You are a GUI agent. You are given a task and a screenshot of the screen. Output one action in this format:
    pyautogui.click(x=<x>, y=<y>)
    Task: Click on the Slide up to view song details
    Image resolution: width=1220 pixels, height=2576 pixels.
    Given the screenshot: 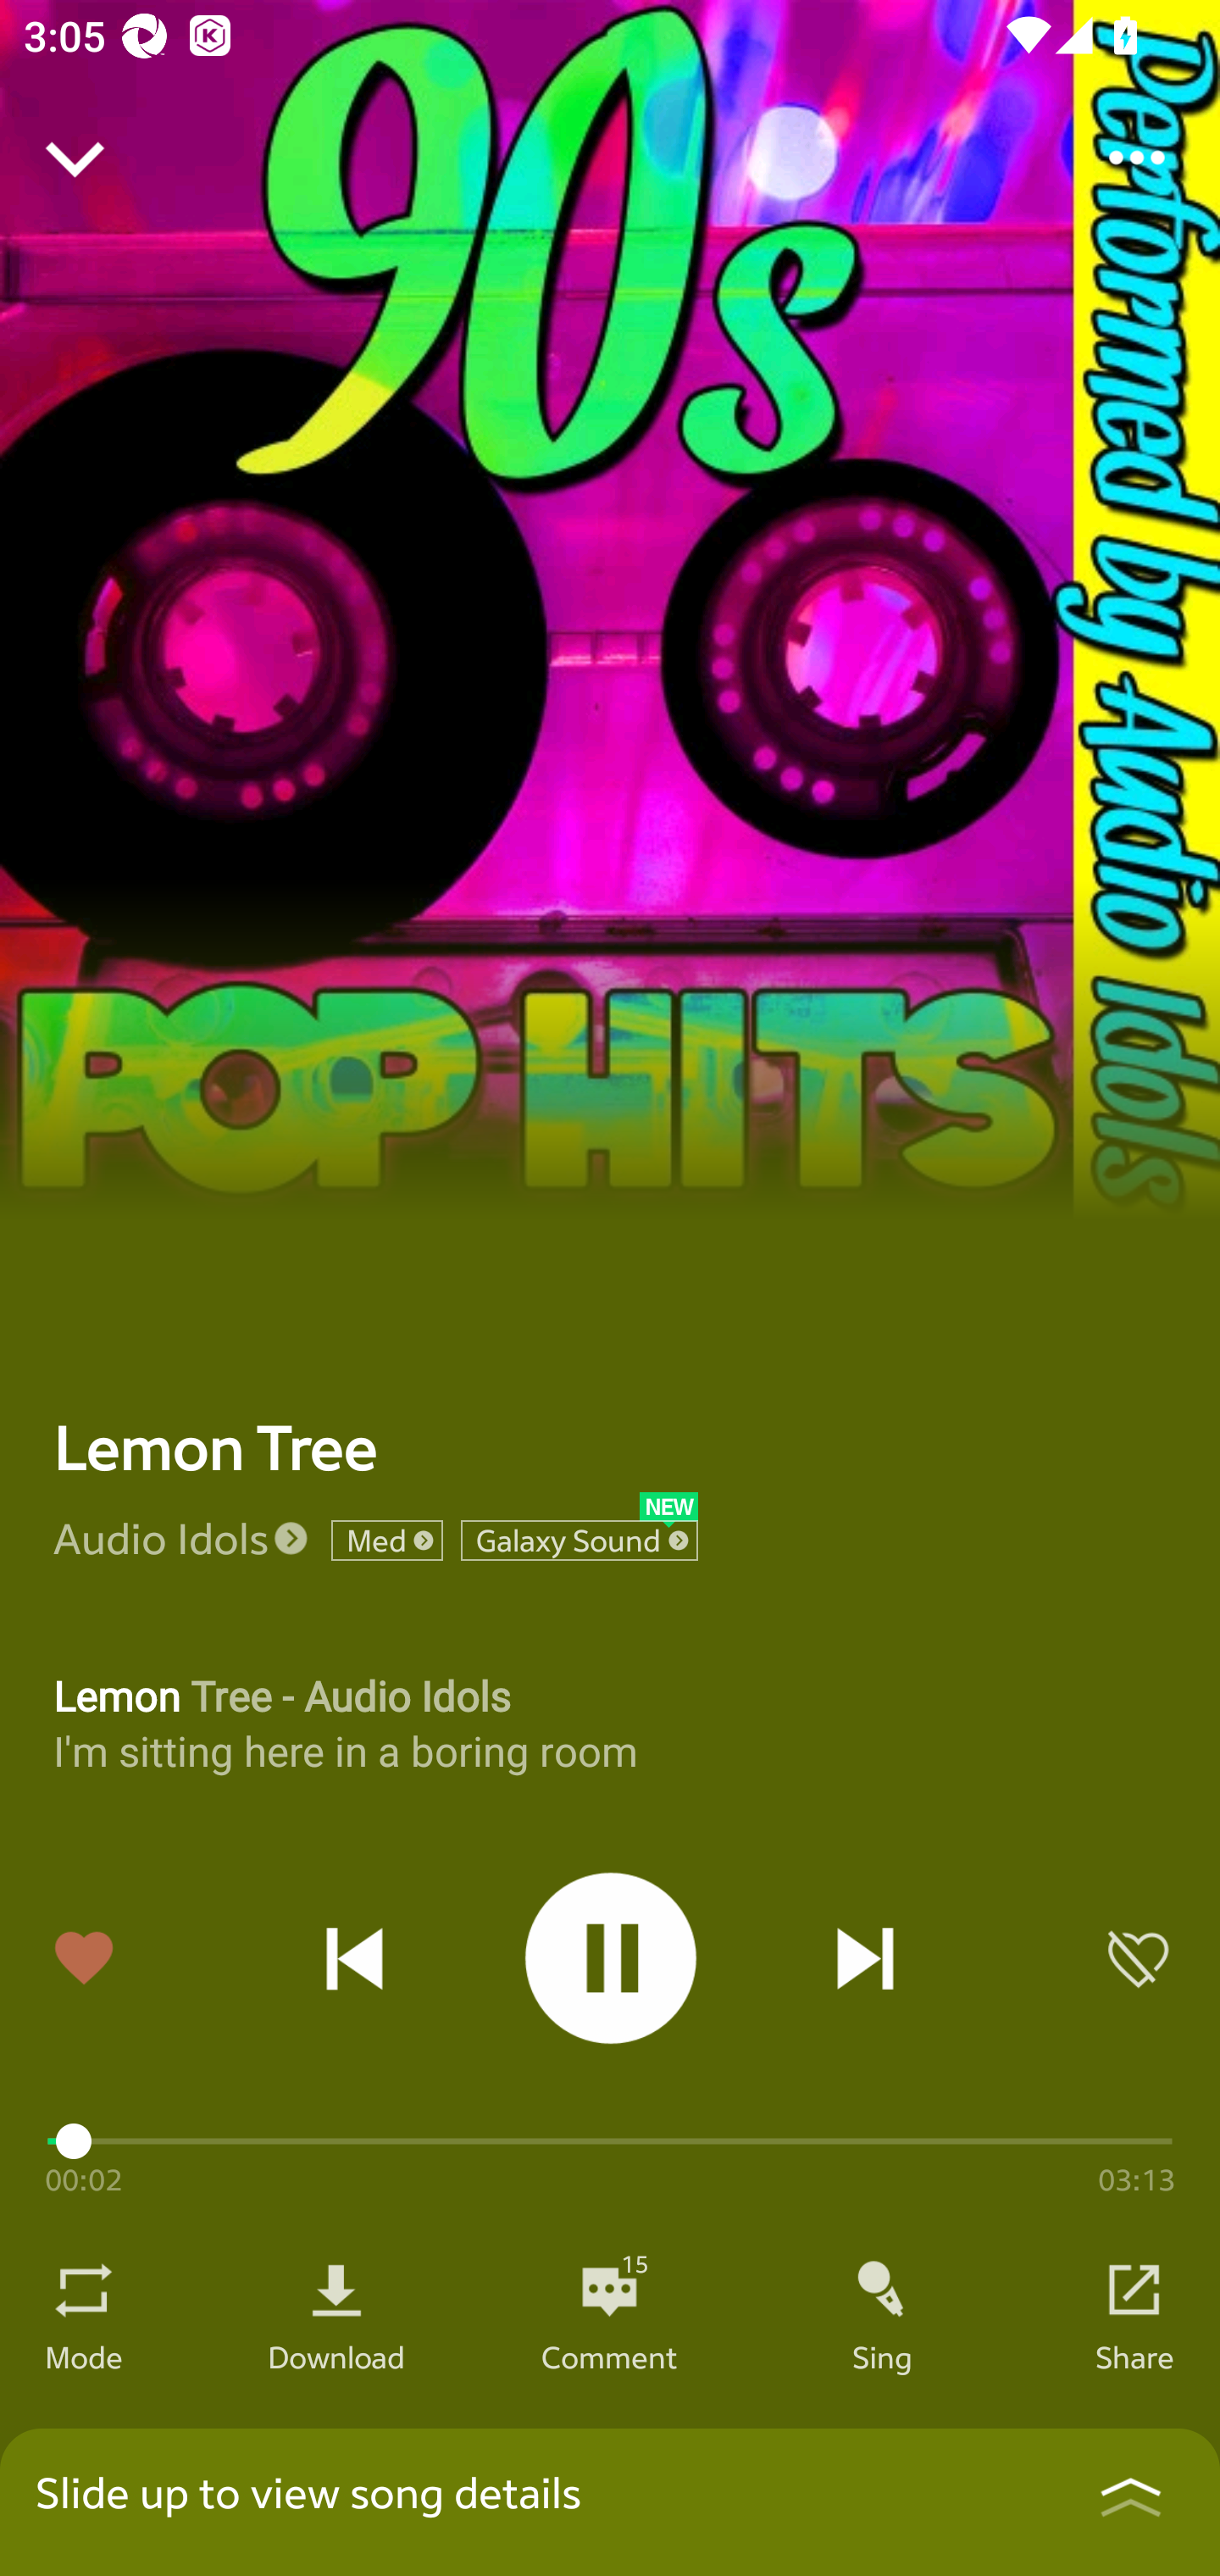 What is the action you would take?
    pyautogui.click(x=610, y=2502)
    